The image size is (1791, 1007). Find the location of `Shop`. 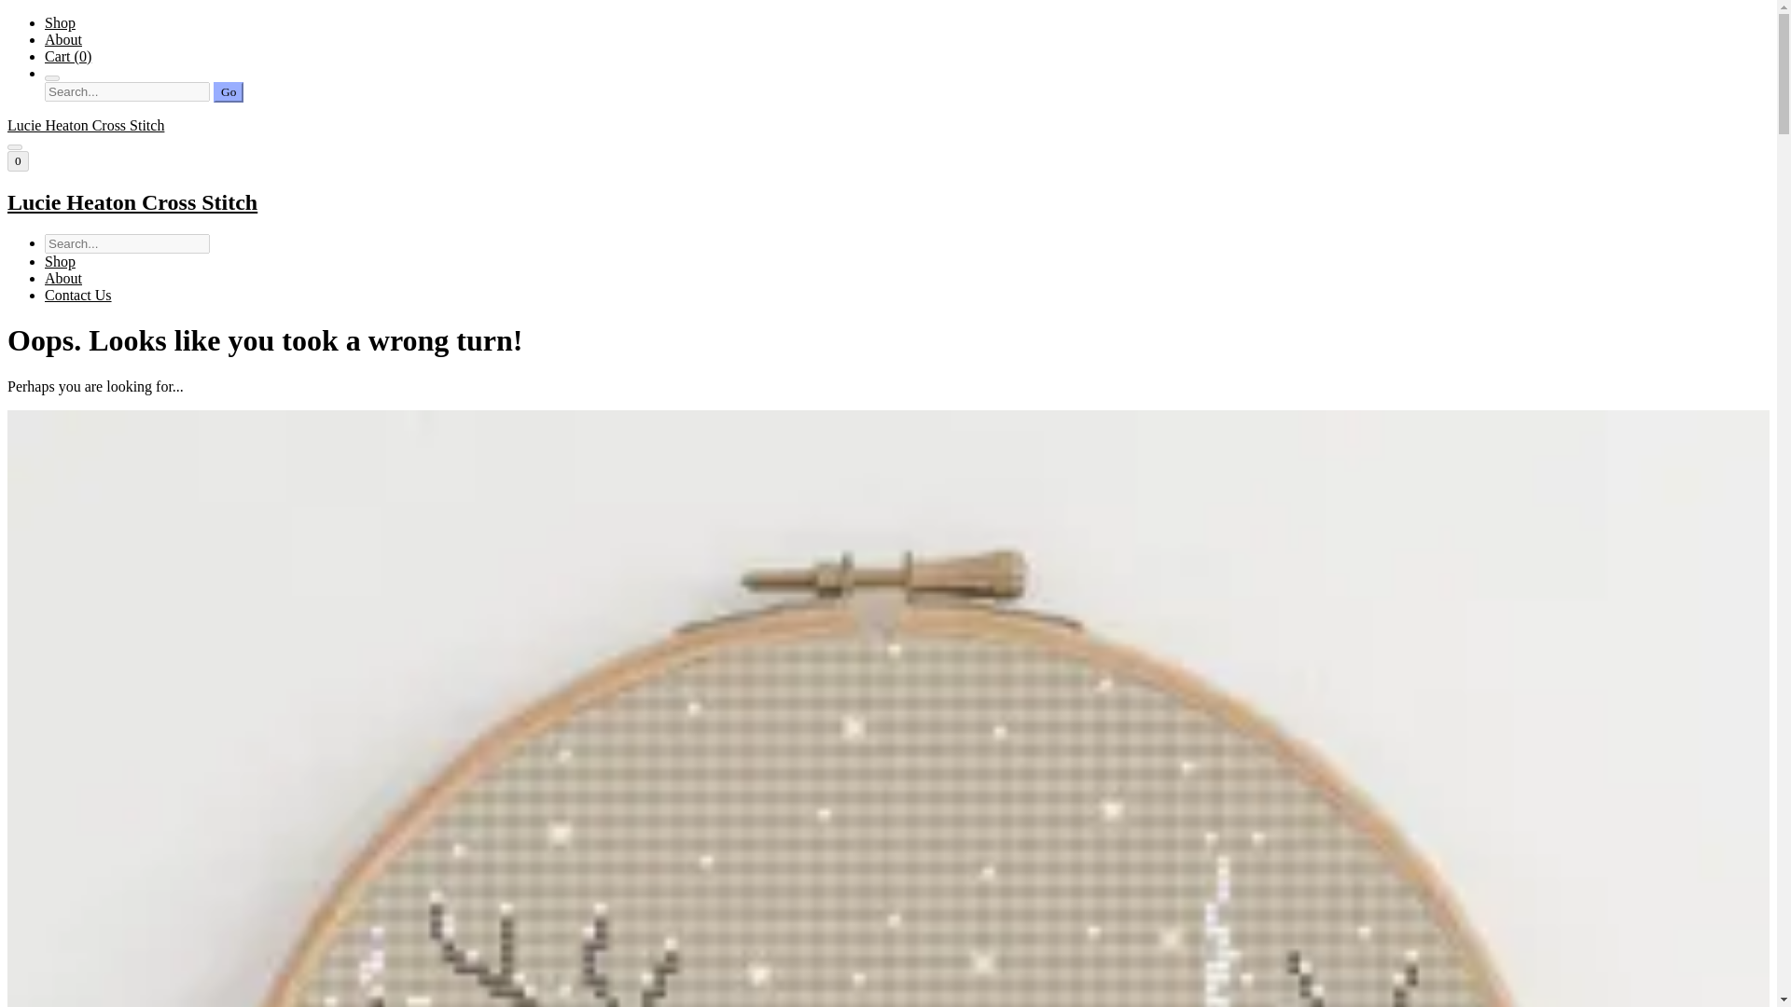

Shop is located at coordinates (60, 261).